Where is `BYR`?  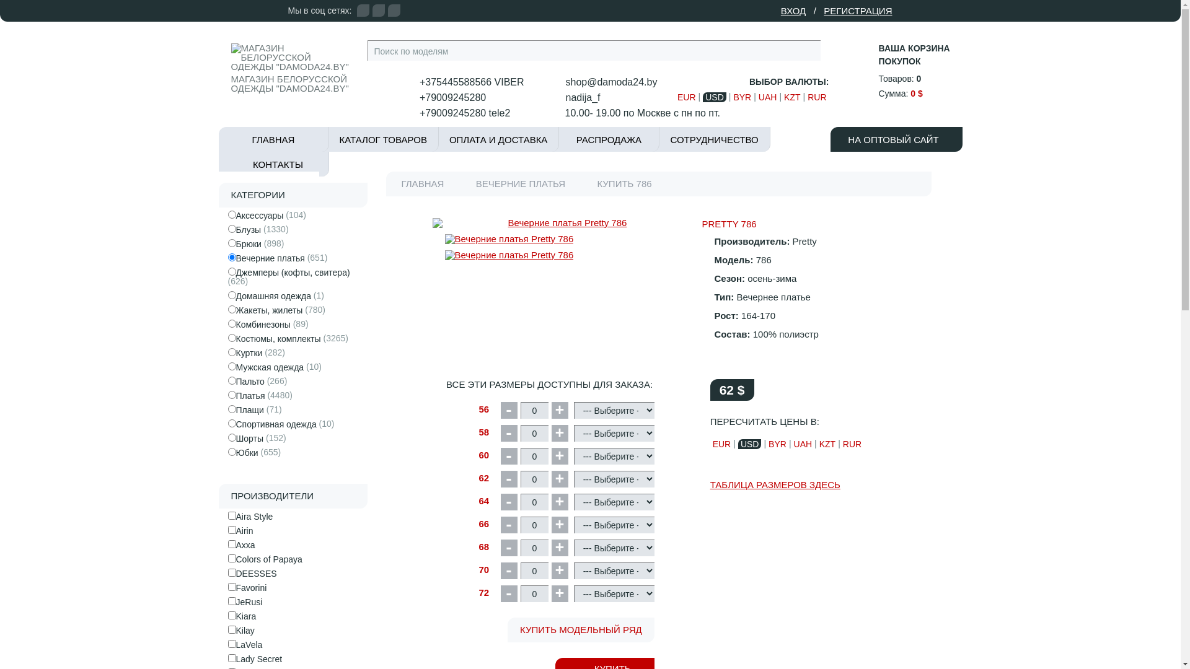
BYR is located at coordinates (743, 97).